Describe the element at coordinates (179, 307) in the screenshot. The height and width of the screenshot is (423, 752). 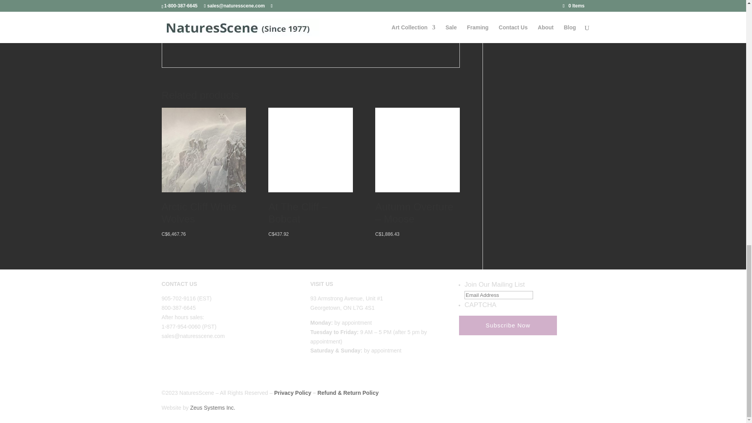
I see `800-387-6645` at that location.